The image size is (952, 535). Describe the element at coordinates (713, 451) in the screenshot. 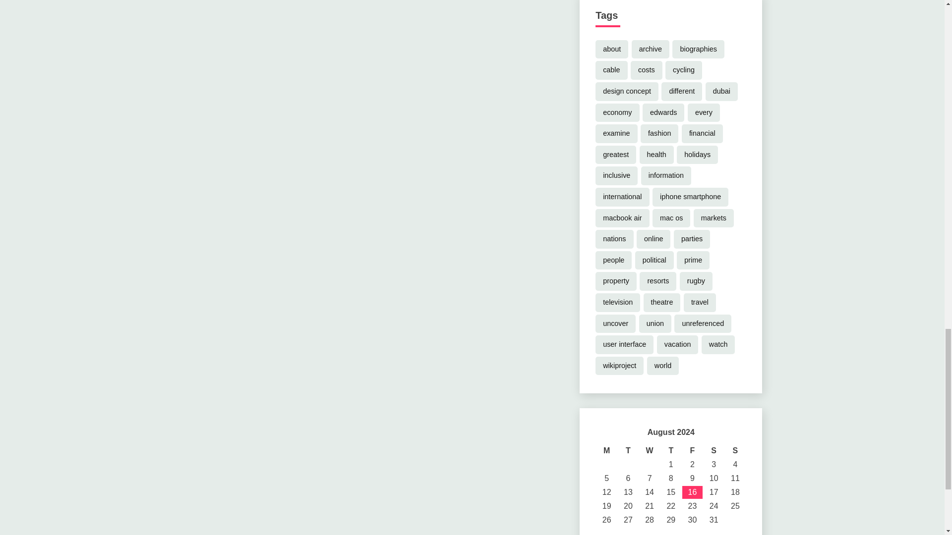

I see `Saturday` at that location.